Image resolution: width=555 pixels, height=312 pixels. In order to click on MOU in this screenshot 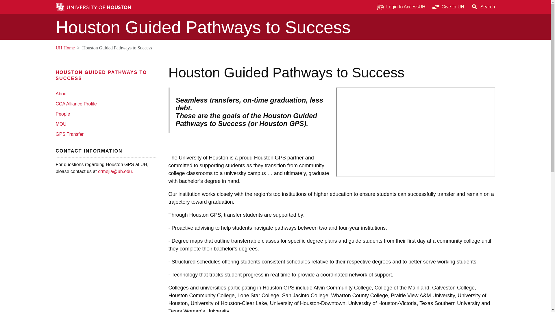, I will do `click(105, 124)`.